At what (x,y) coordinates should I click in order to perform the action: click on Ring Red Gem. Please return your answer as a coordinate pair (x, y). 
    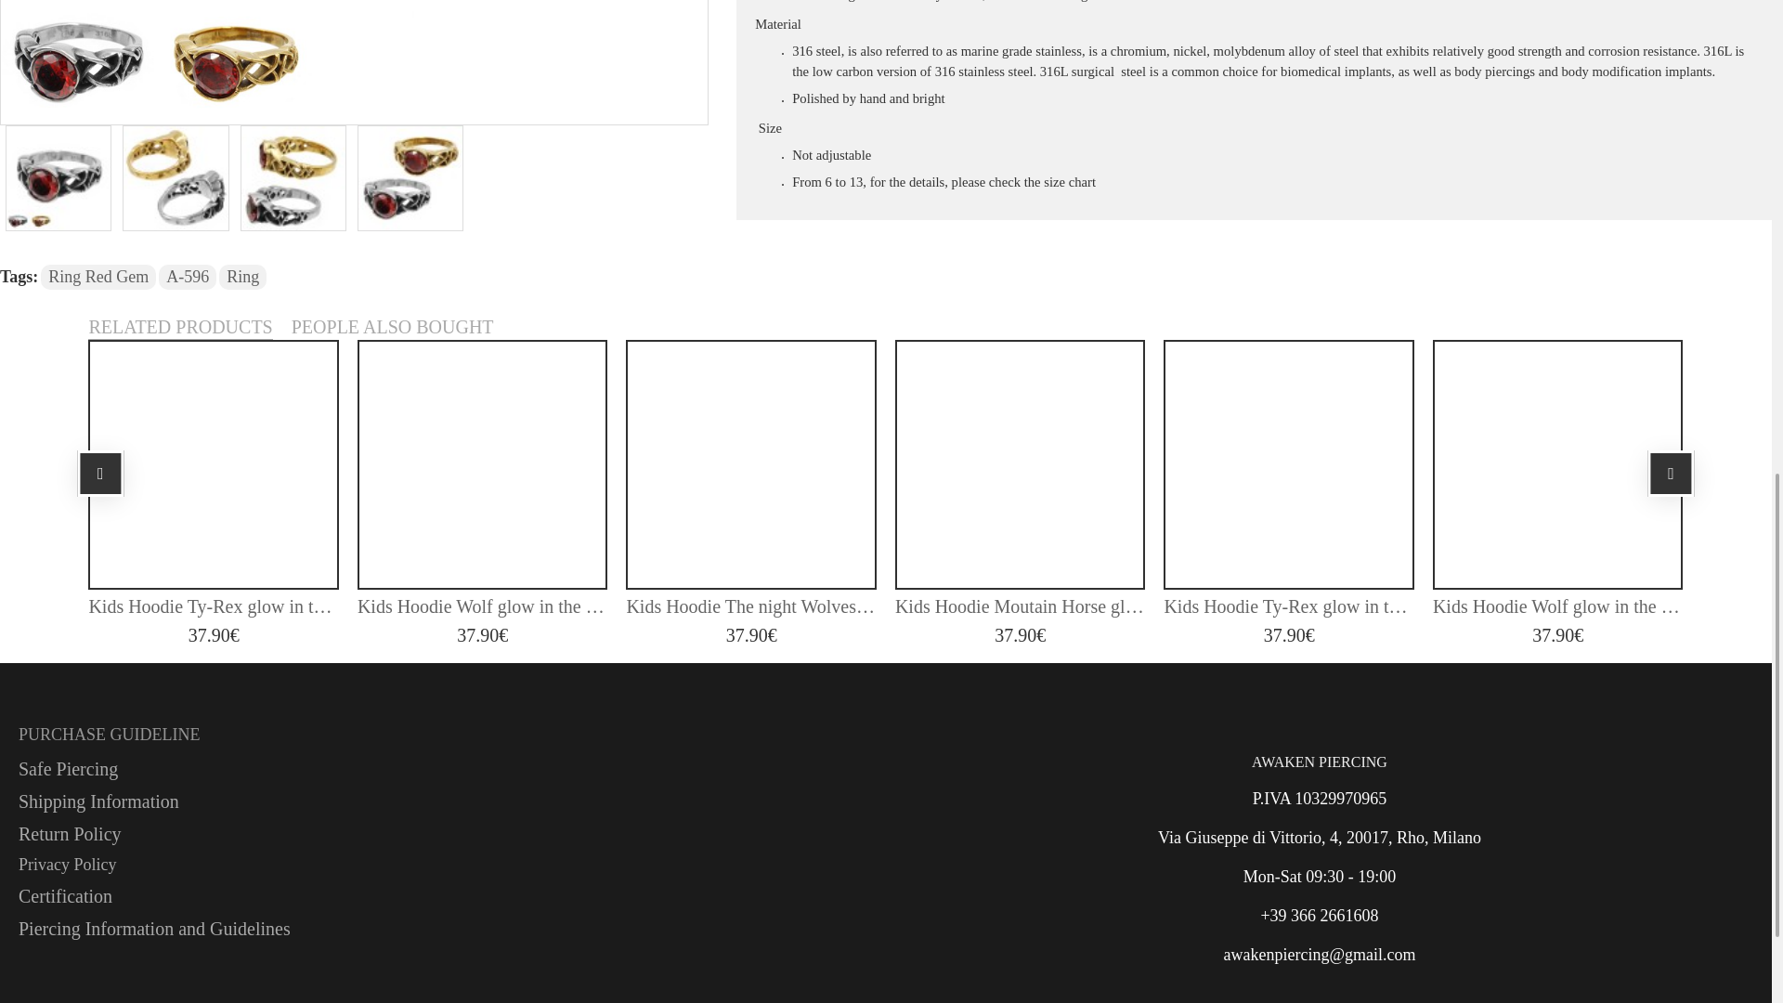
    Looking at the image, I should click on (355, 61).